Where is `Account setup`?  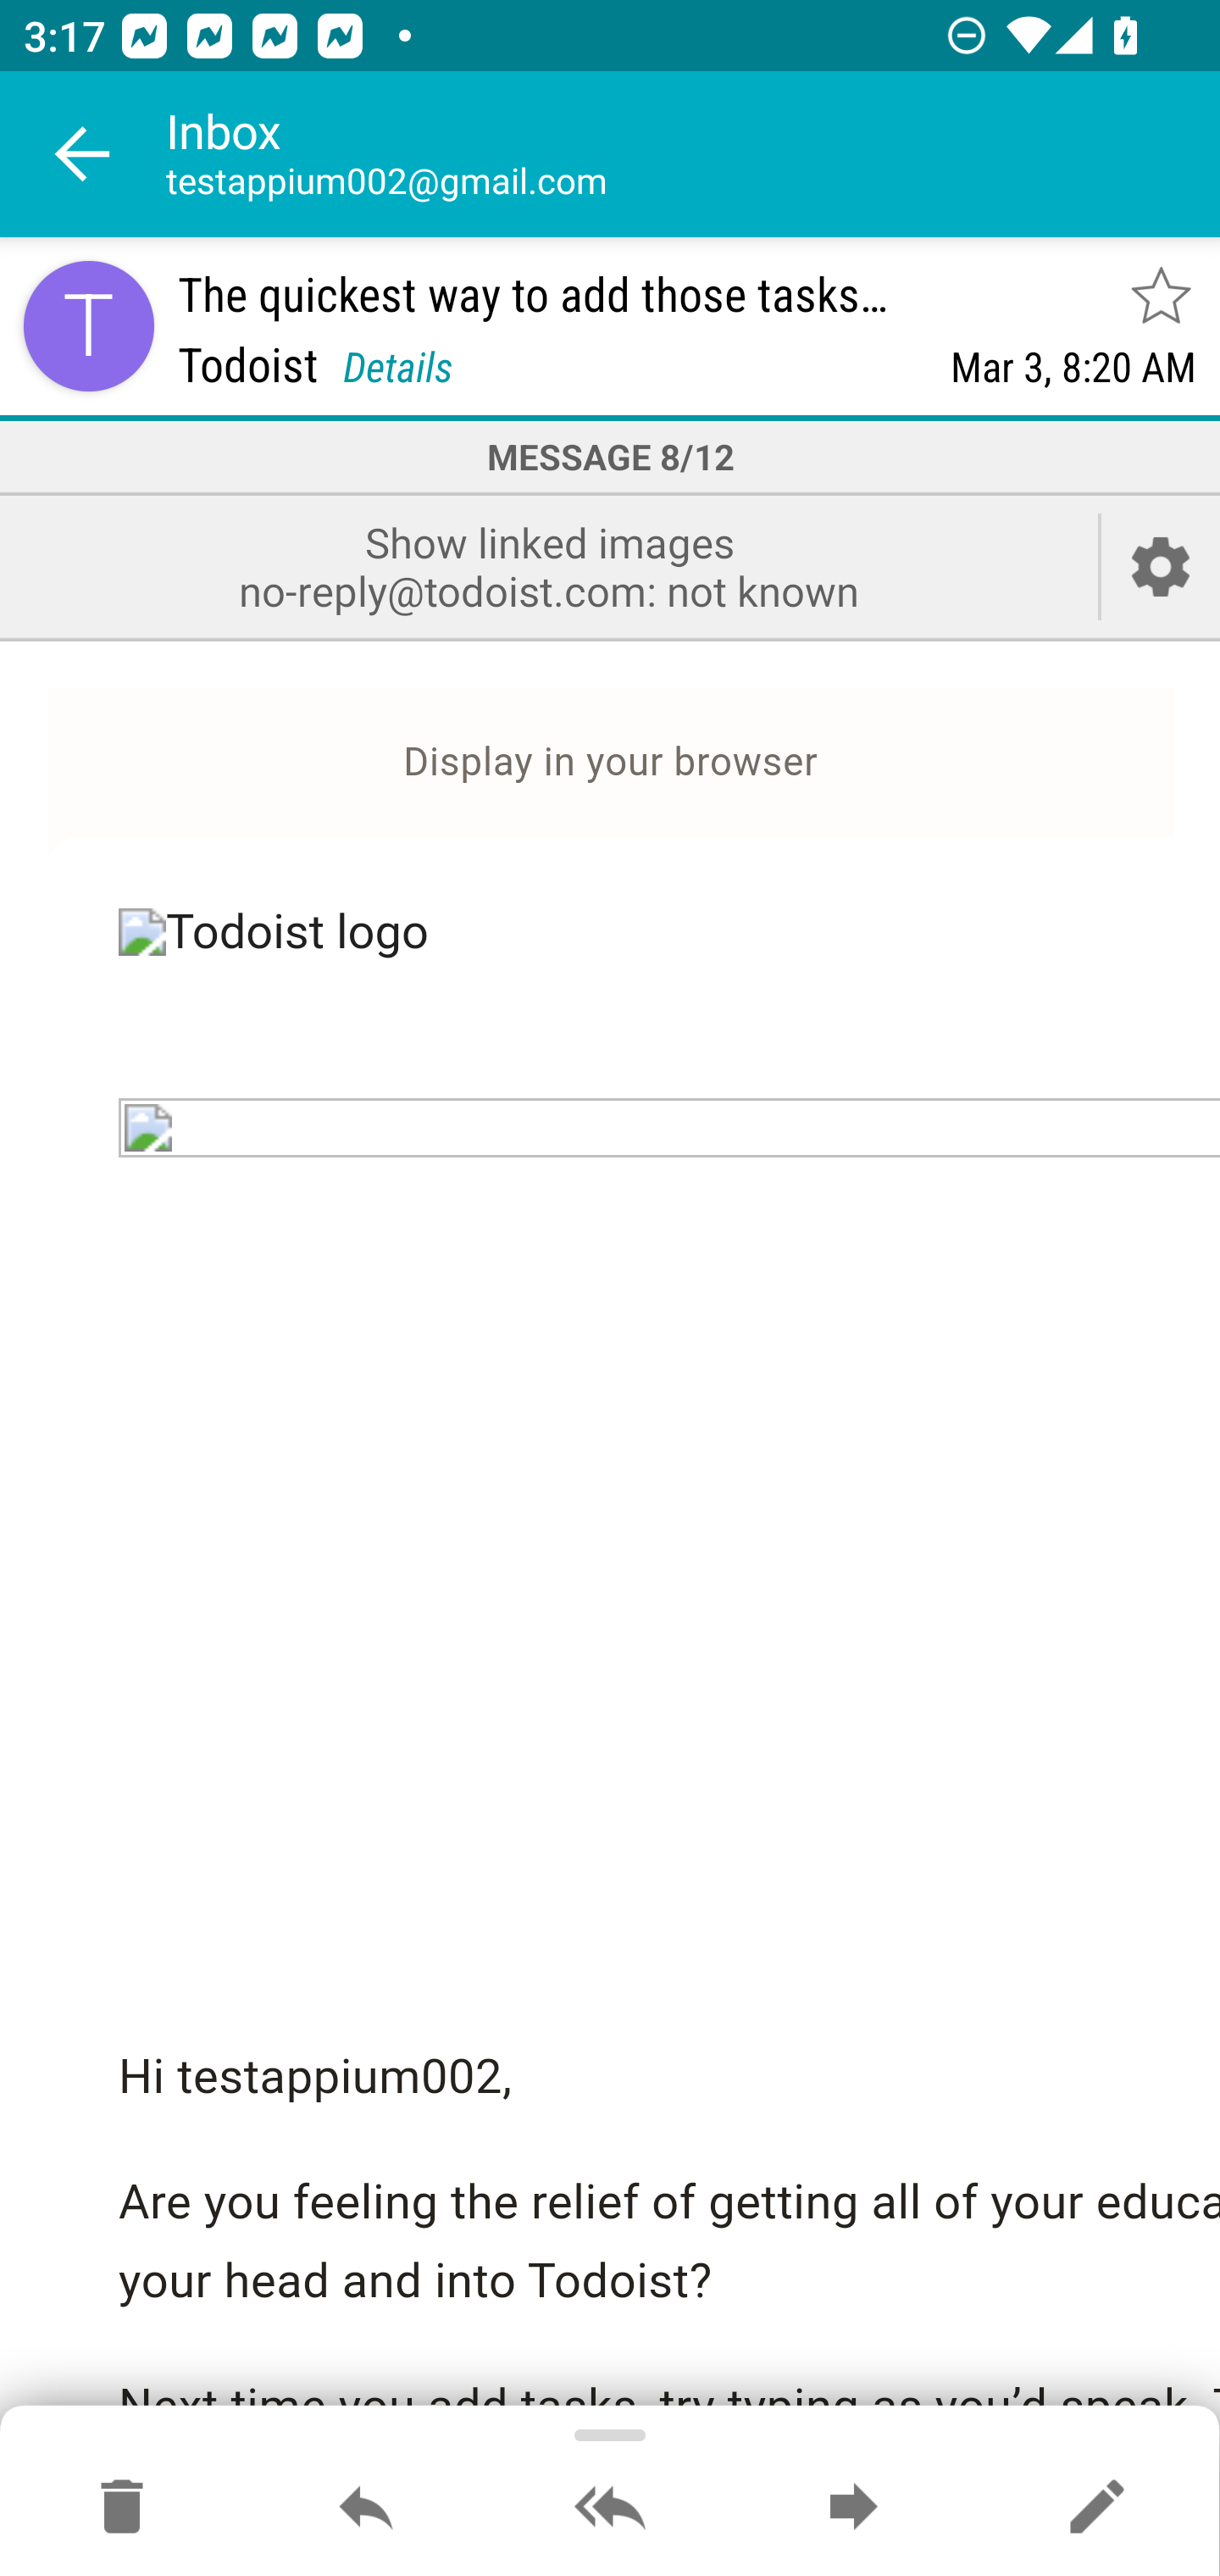 Account setup is located at coordinates (1161, 566).